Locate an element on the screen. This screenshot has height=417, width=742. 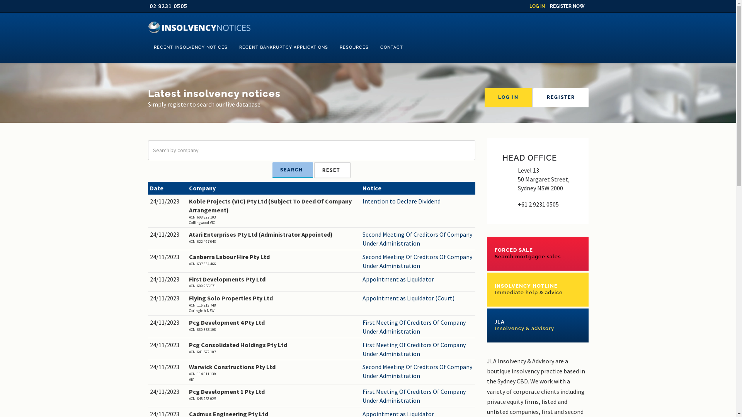
First Developments Pty Ltd
ACN: 609 955 571 is located at coordinates (274, 282).